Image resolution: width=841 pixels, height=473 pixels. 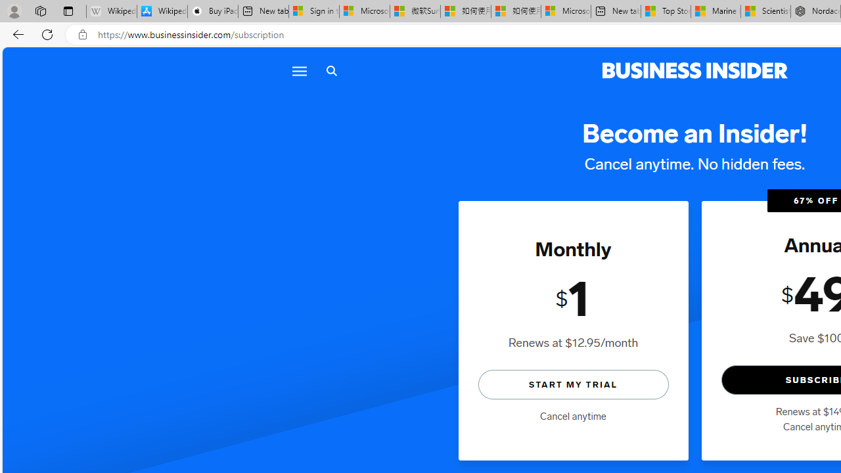 I want to click on START MY TRIAL, so click(x=573, y=384).